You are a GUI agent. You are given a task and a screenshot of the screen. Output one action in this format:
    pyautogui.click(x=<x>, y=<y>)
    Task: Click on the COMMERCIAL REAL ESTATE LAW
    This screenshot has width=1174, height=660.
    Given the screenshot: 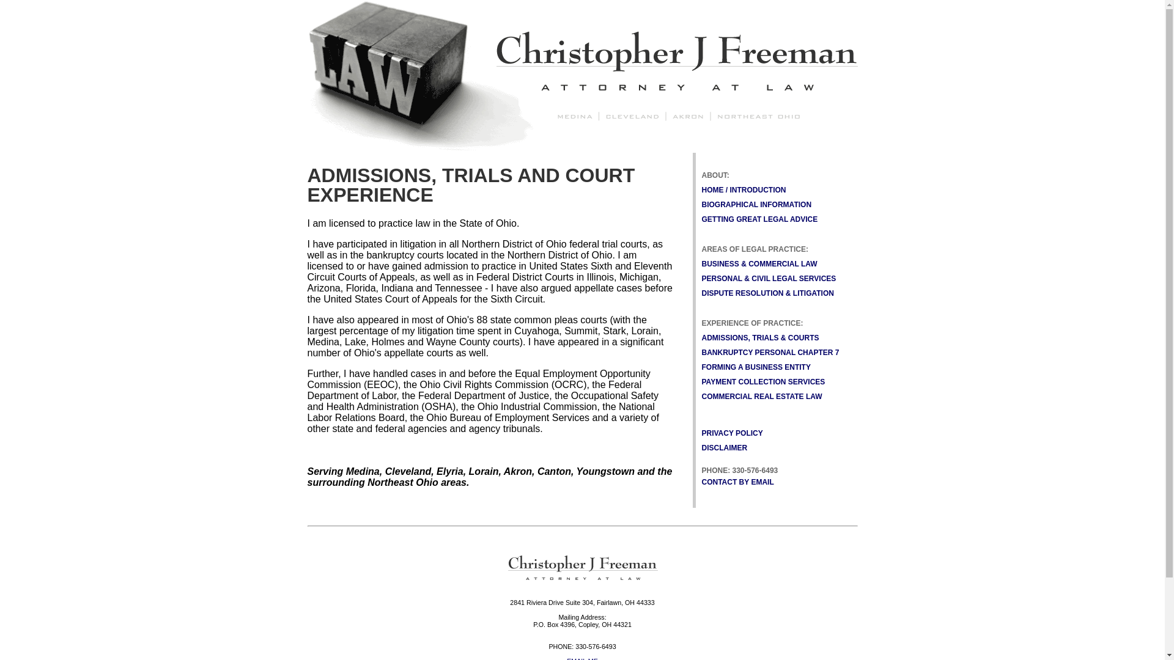 What is the action you would take?
    pyautogui.click(x=762, y=396)
    